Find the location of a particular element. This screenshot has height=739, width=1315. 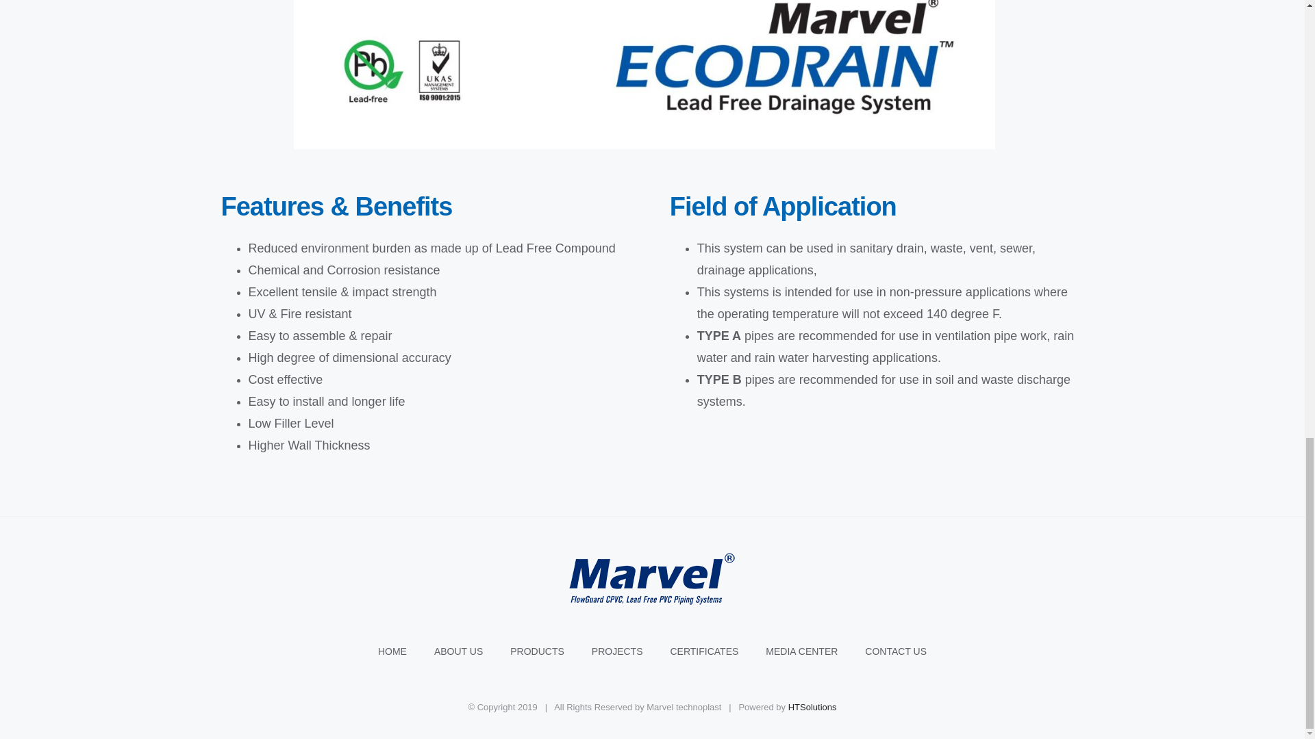

Ecodrain 2 is located at coordinates (644, 75).